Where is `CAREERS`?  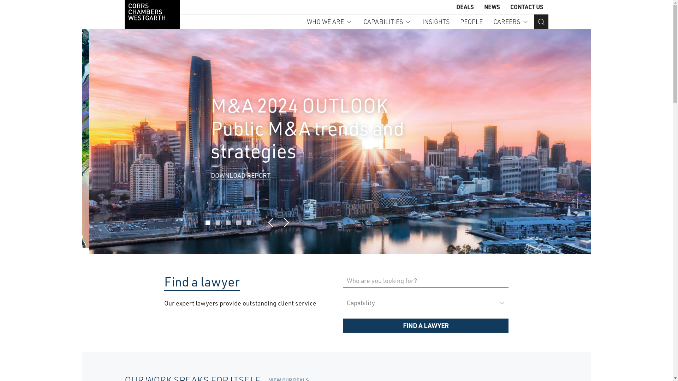
CAREERS is located at coordinates (511, 22).